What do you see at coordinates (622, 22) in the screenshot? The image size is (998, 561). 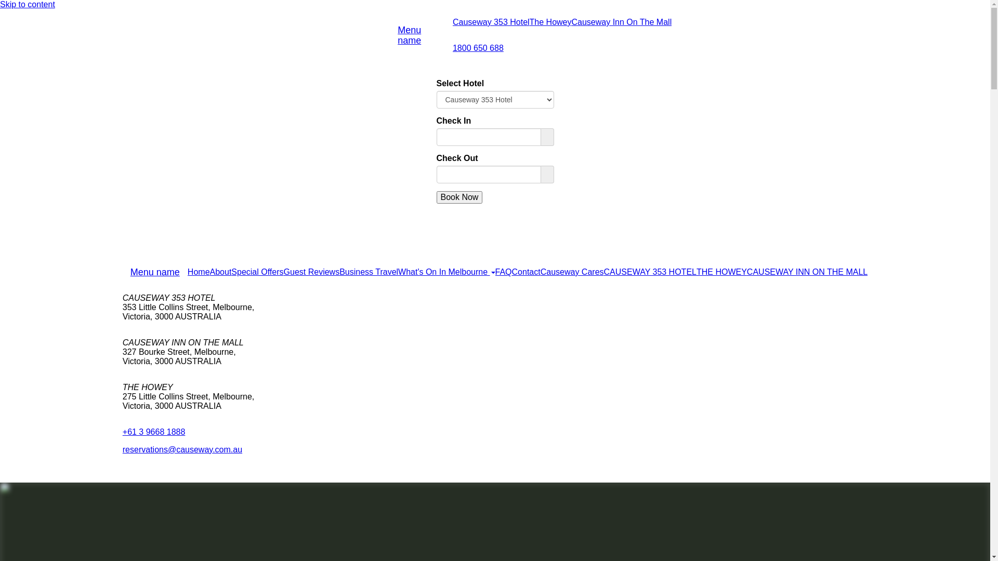 I see `Causeway Inn On The Mall` at bounding box center [622, 22].